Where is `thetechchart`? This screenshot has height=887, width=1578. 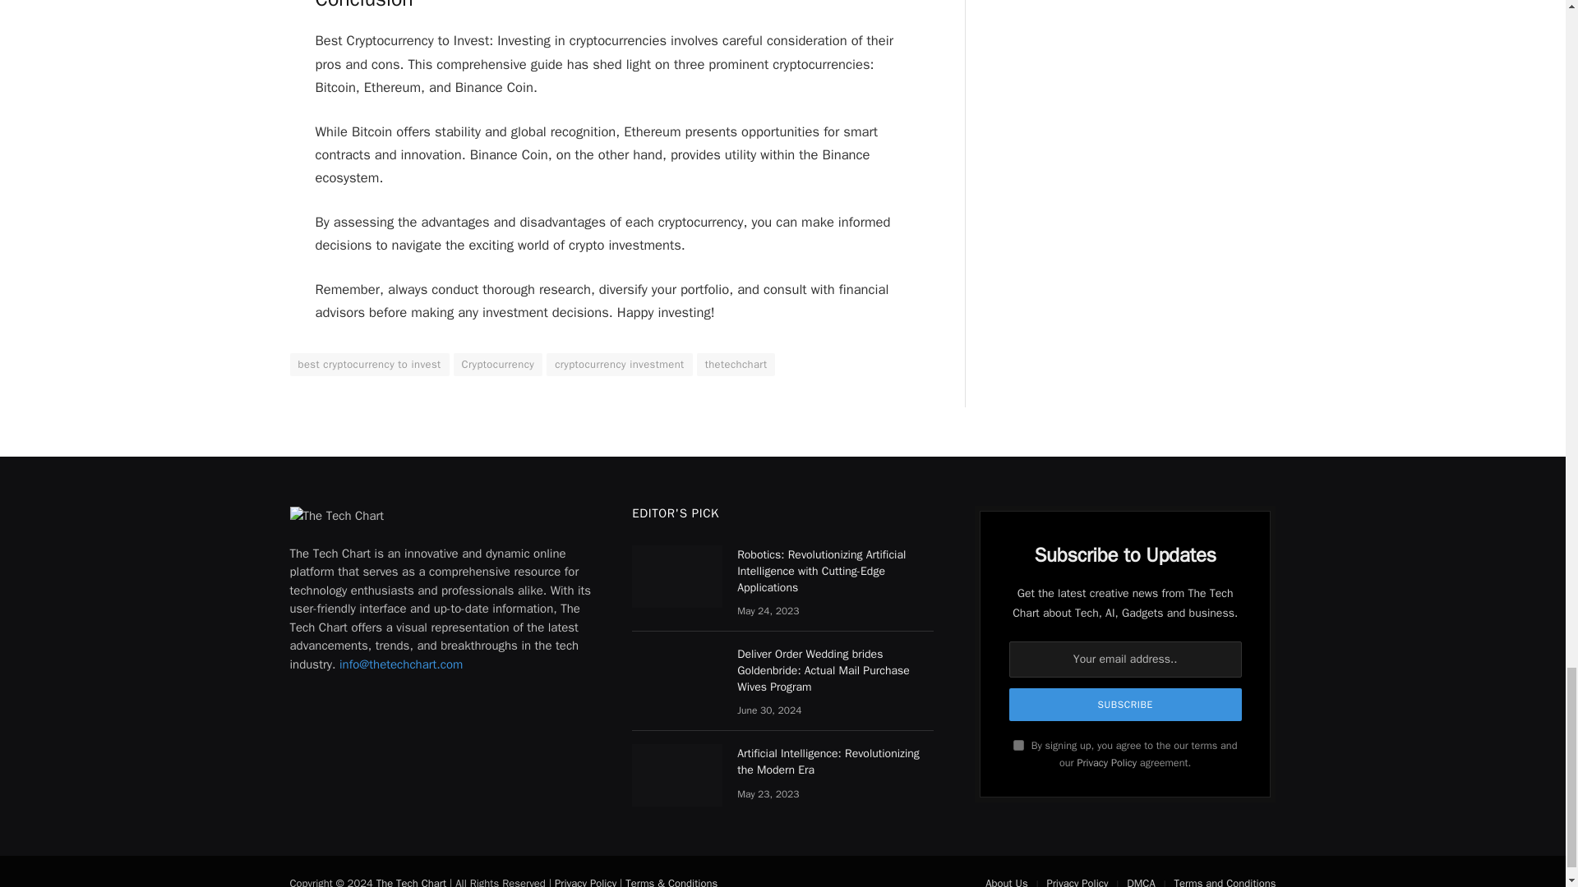
thetechchart is located at coordinates (736, 364).